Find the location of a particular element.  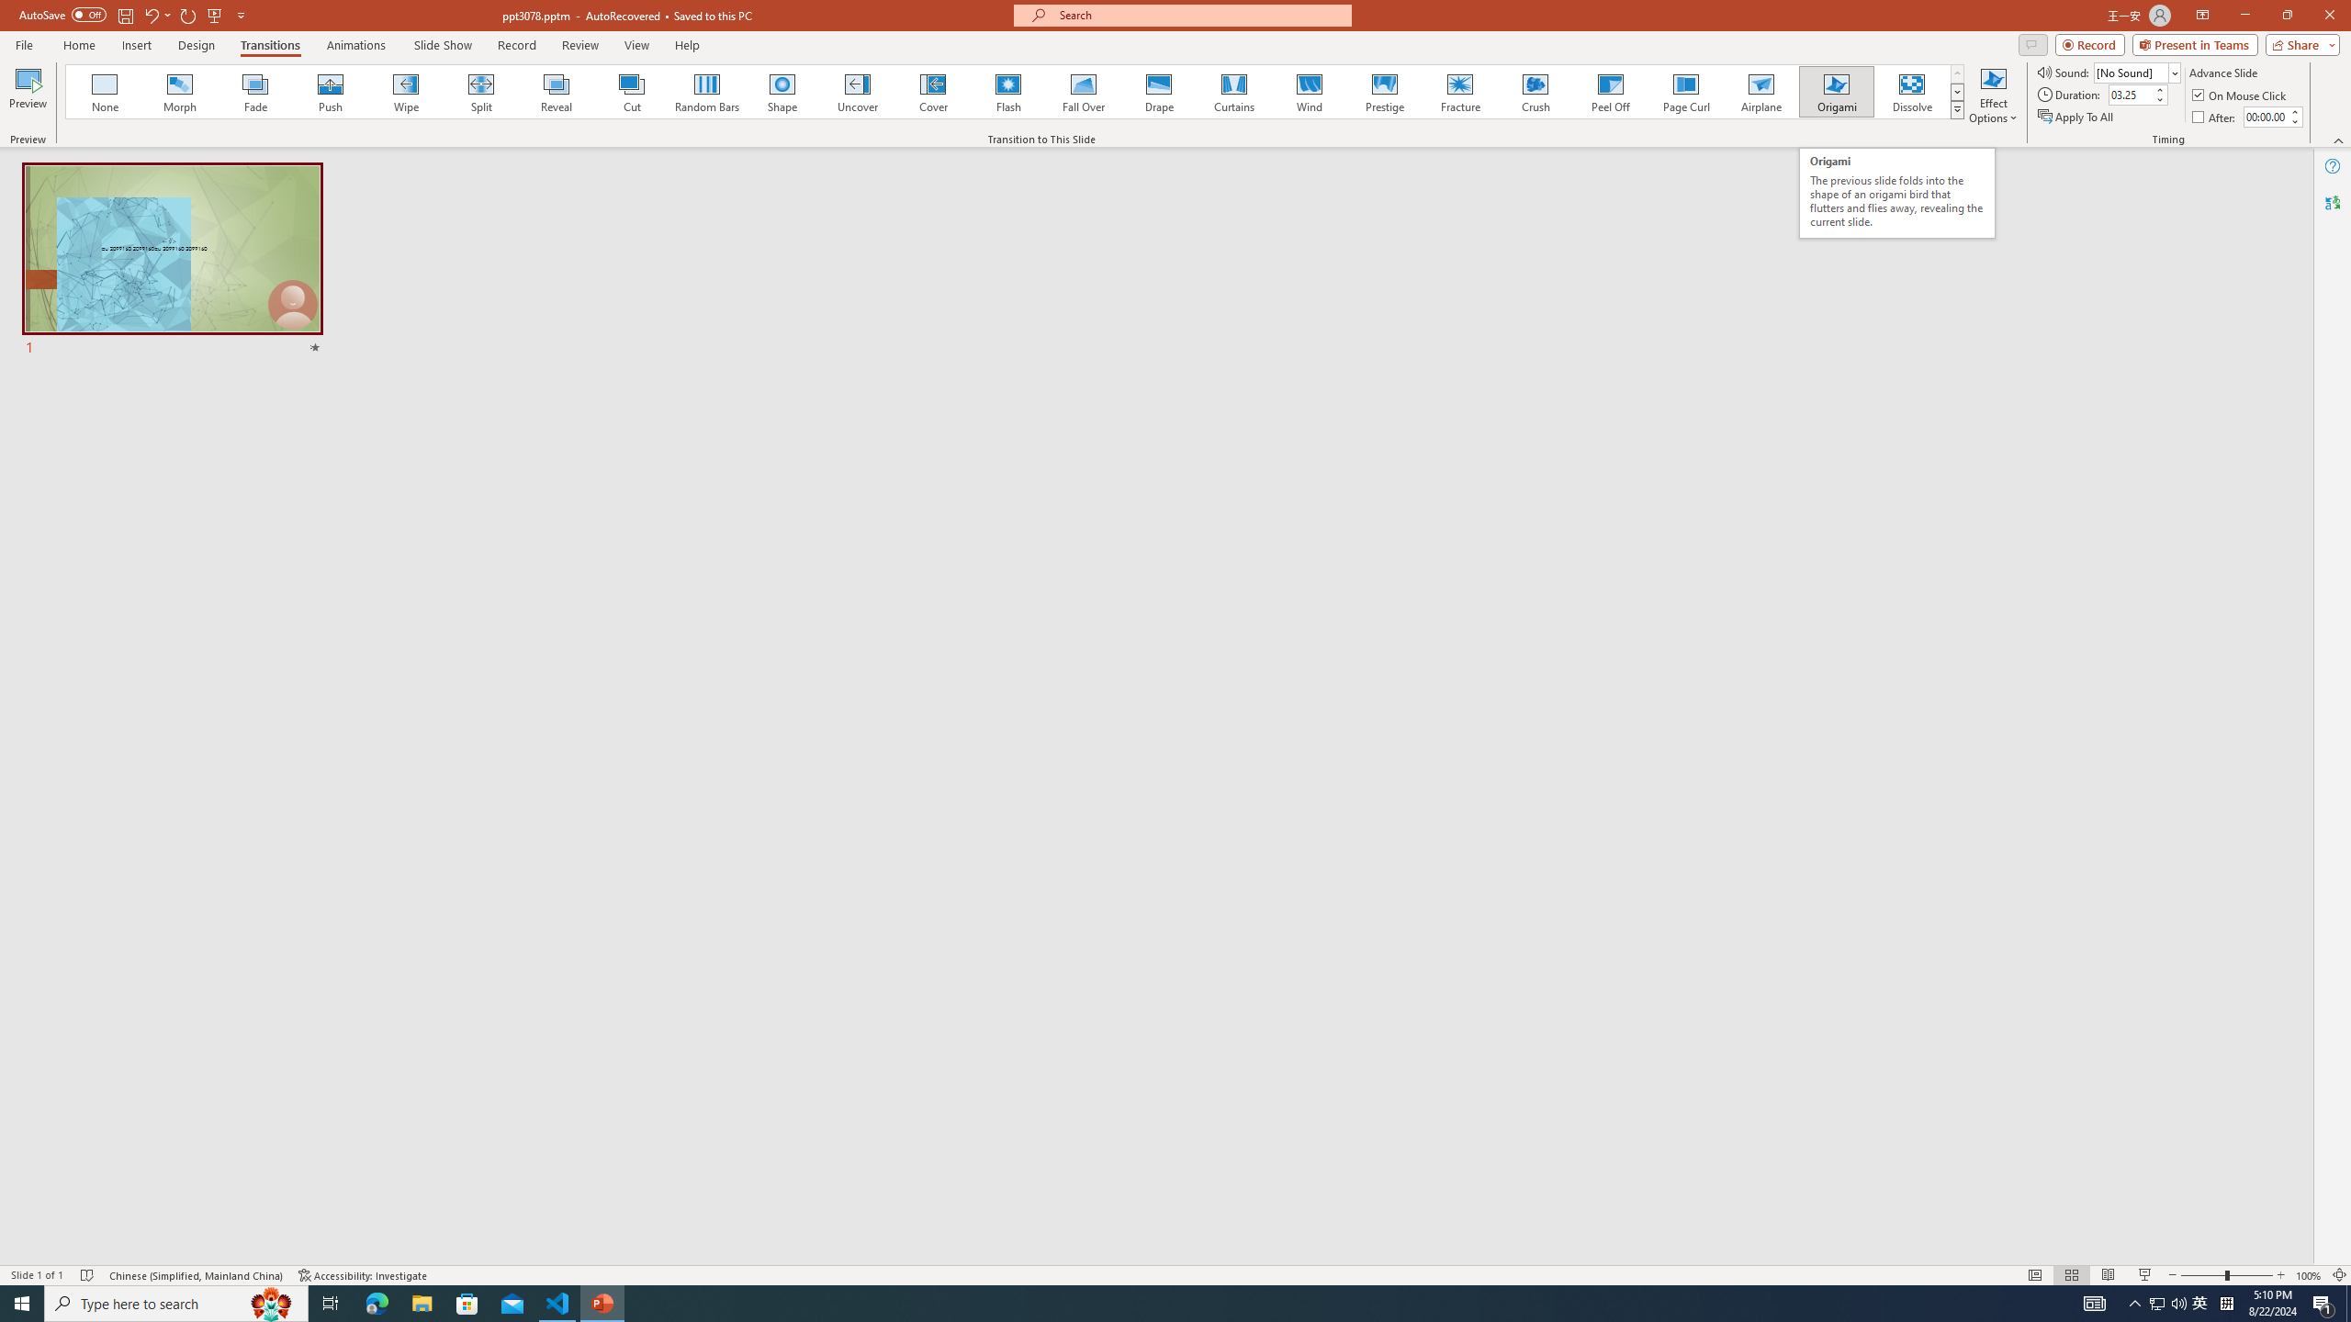

Dissolve is located at coordinates (1911, 92).